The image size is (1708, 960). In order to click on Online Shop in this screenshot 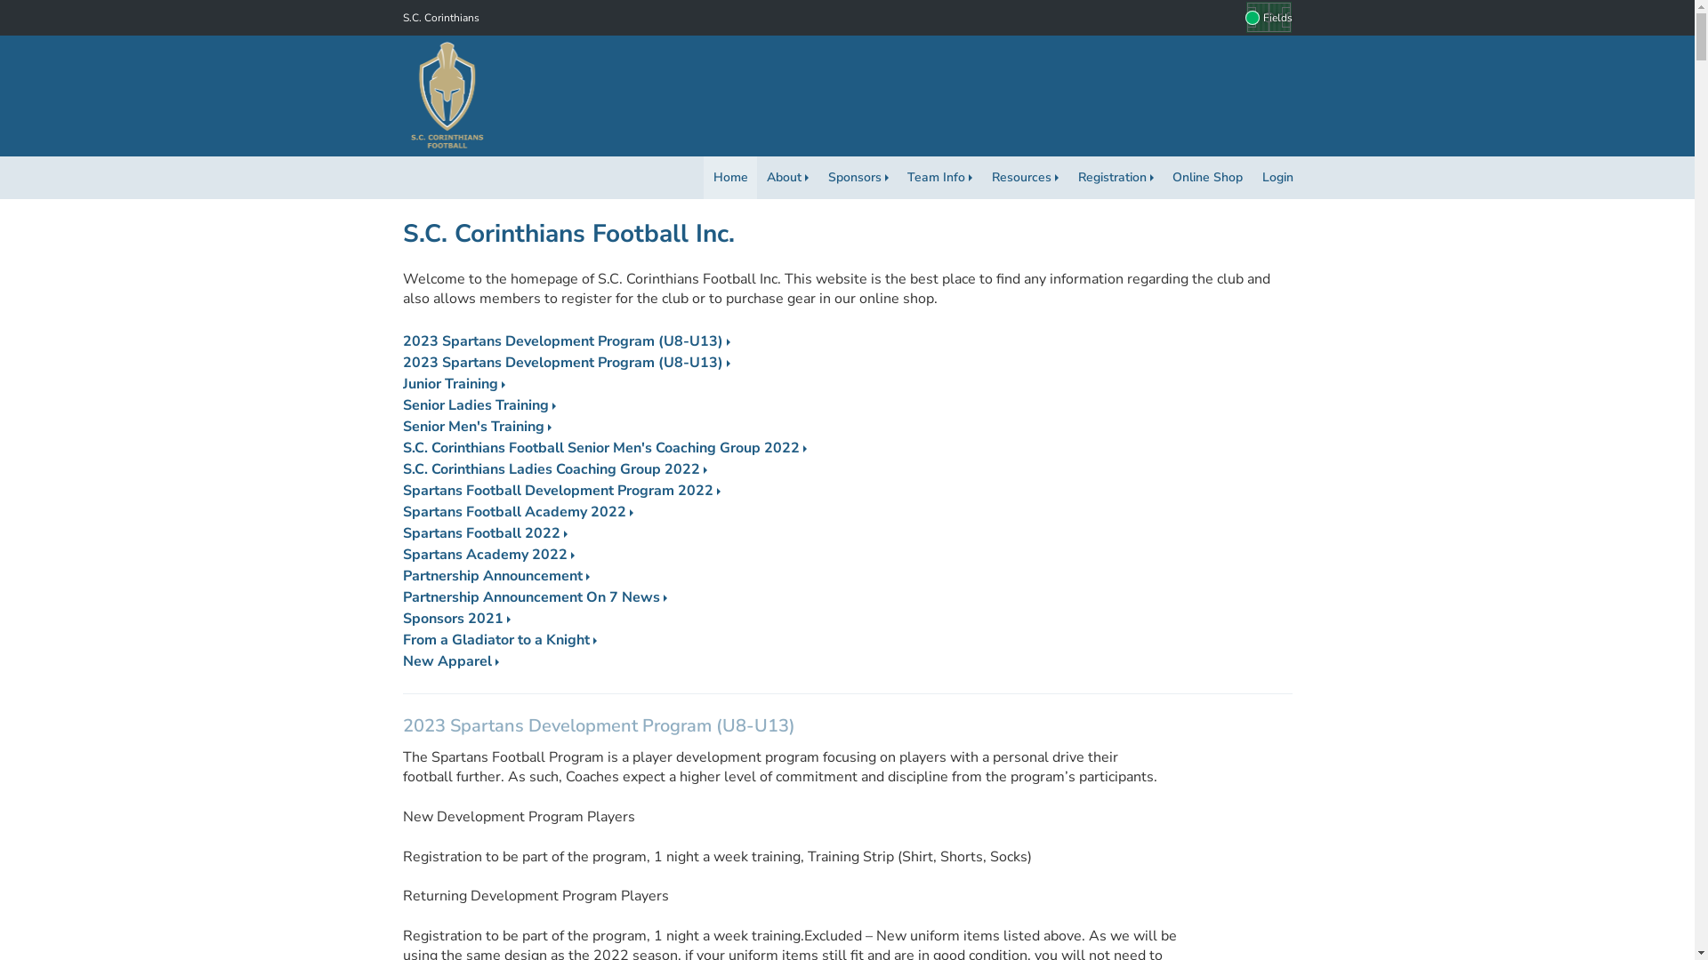, I will do `click(1208, 178)`.